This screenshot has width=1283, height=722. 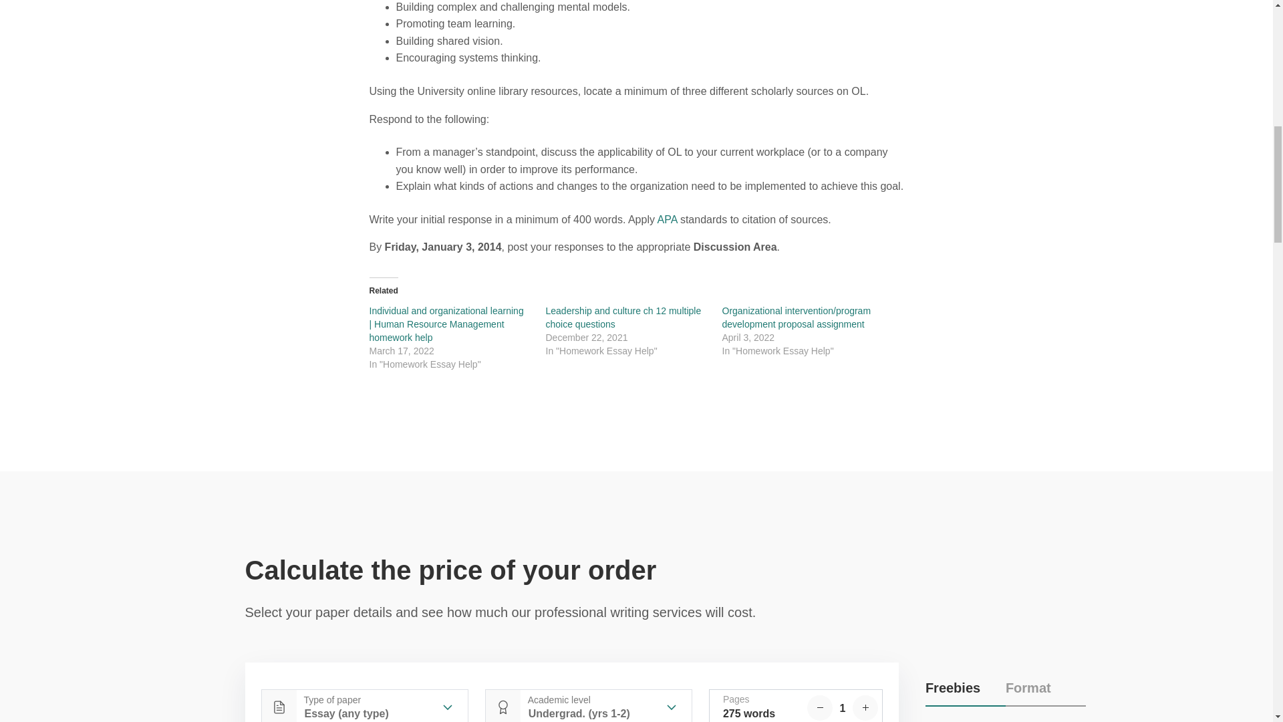 What do you see at coordinates (843, 709) in the screenshot?
I see `1` at bounding box center [843, 709].